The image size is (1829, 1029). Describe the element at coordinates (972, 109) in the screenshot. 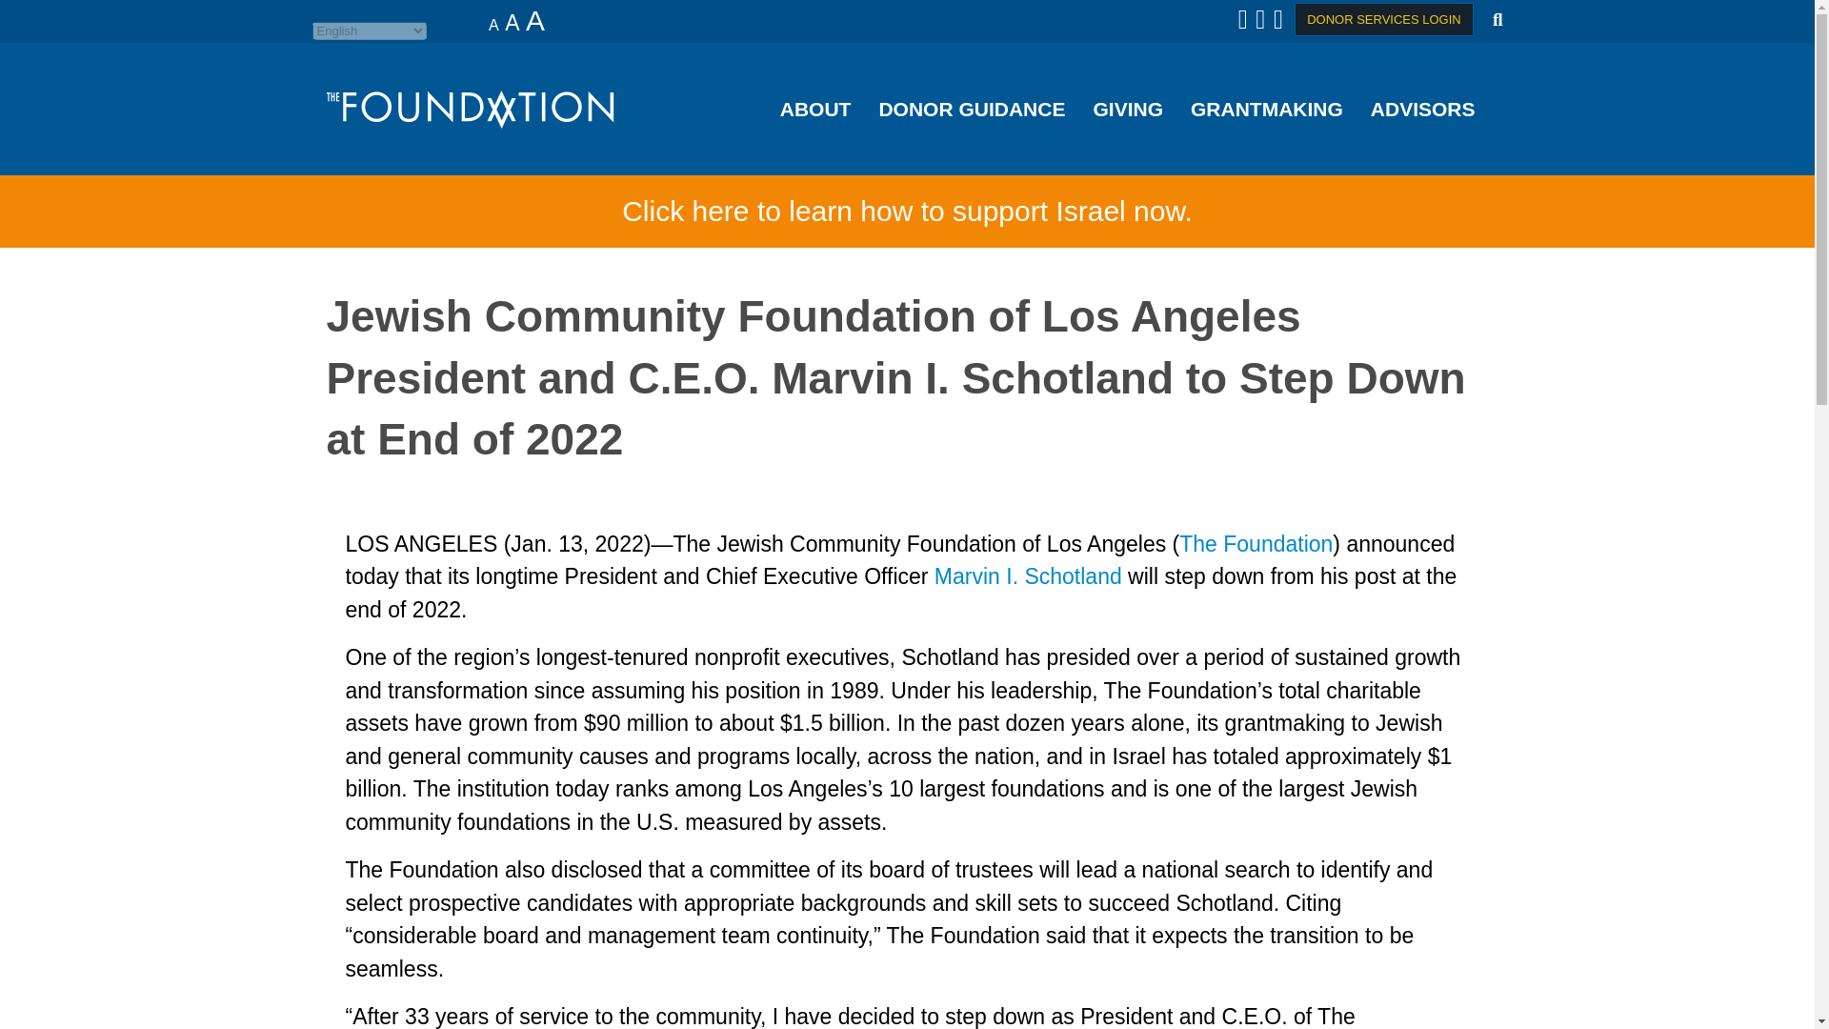

I see `DONOR GUIDANCE` at that location.